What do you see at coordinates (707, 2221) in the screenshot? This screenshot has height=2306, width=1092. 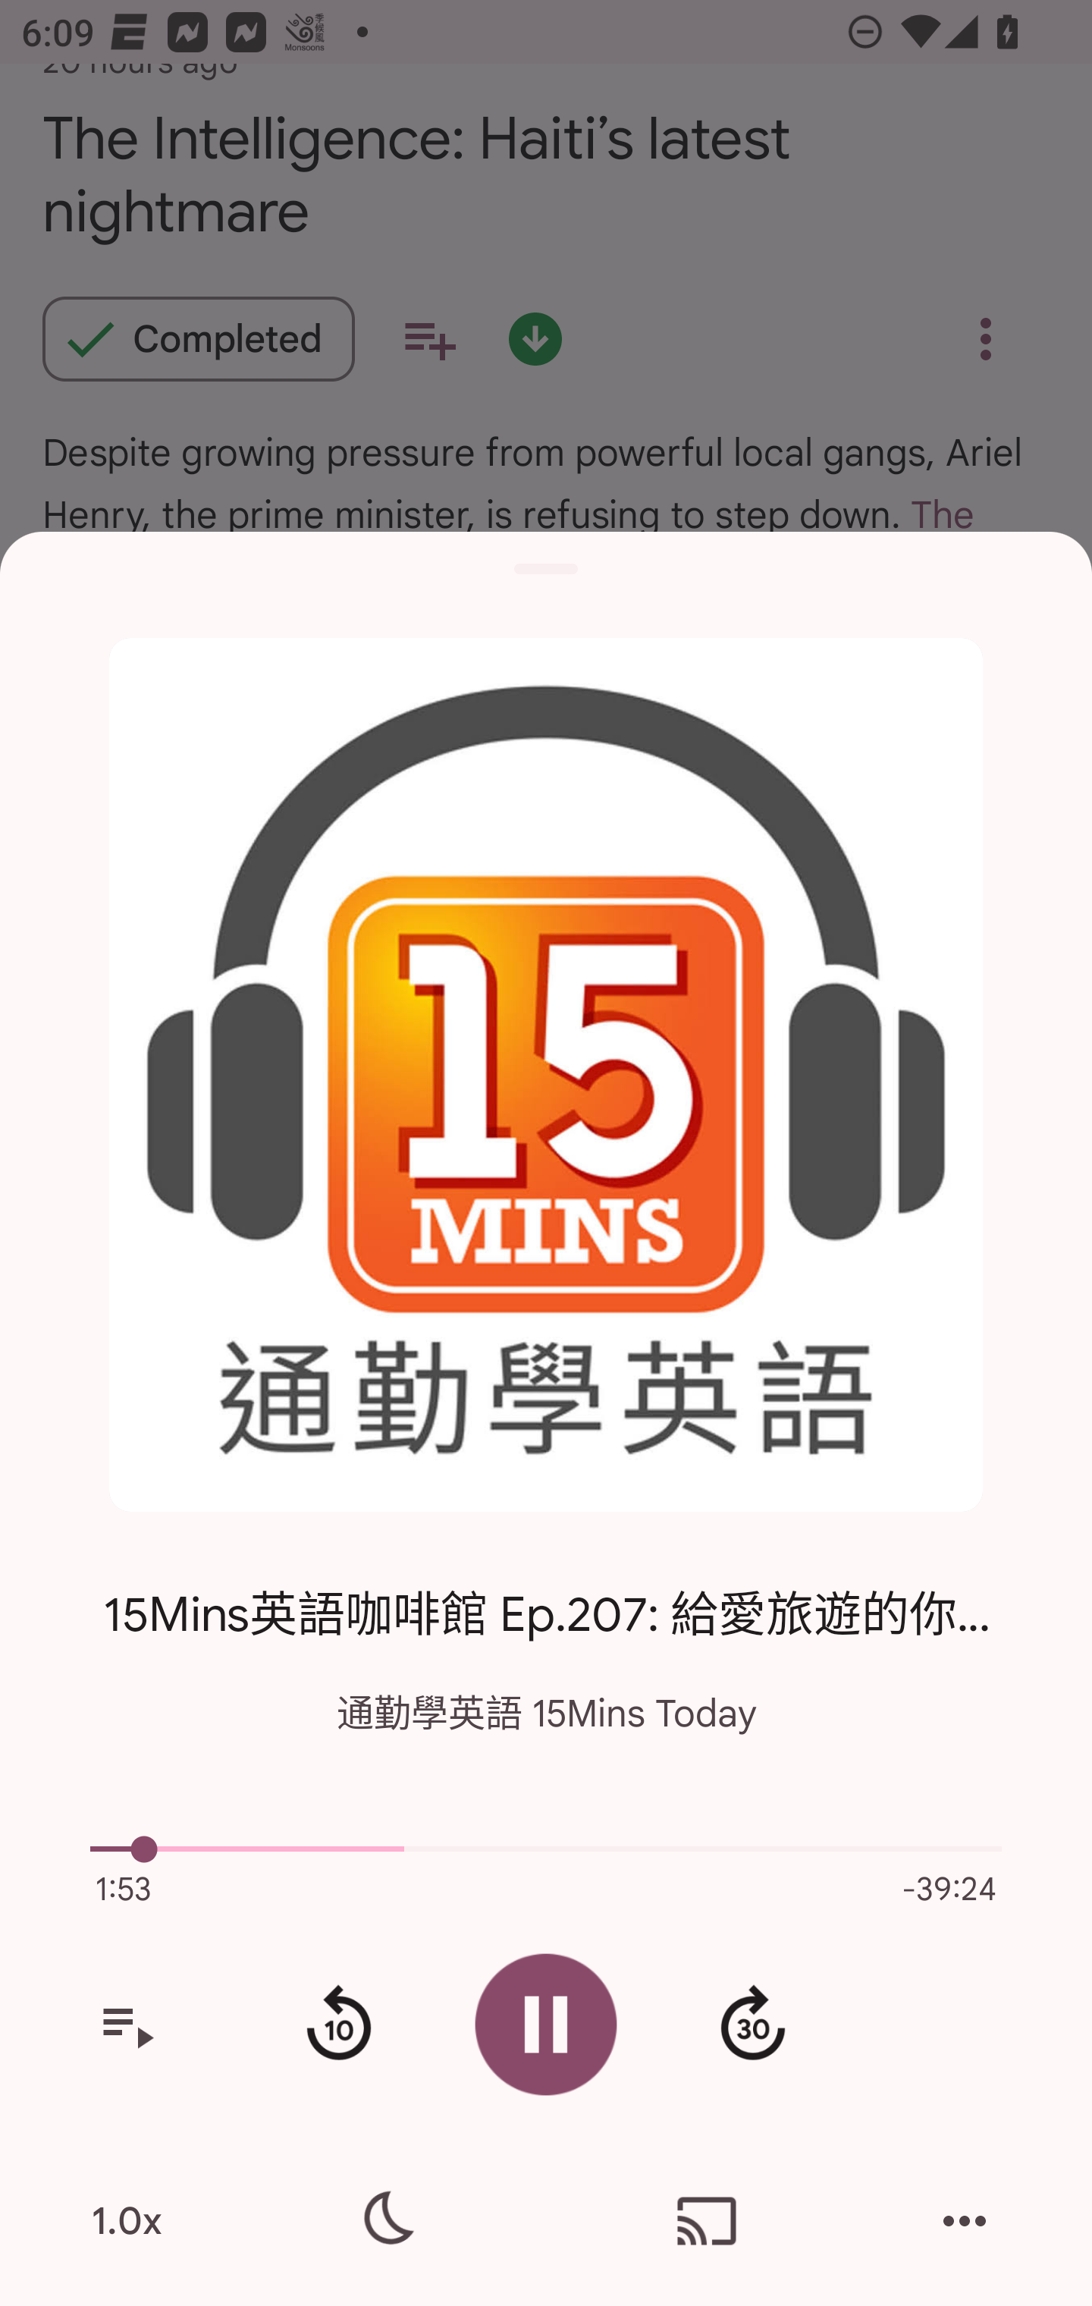 I see `Cast. Disconnected` at bounding box center [707, 2221].